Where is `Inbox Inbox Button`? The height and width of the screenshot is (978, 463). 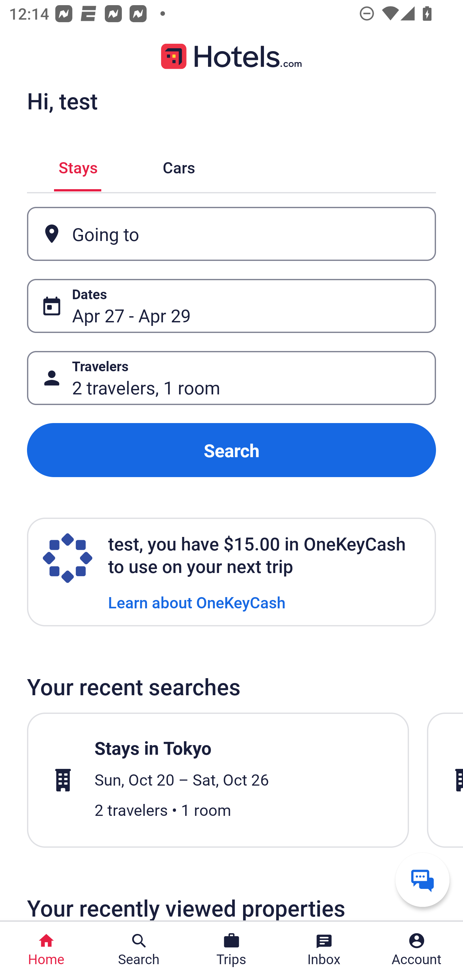 Inbox Inbox Button is located at coordinates (324, 950).